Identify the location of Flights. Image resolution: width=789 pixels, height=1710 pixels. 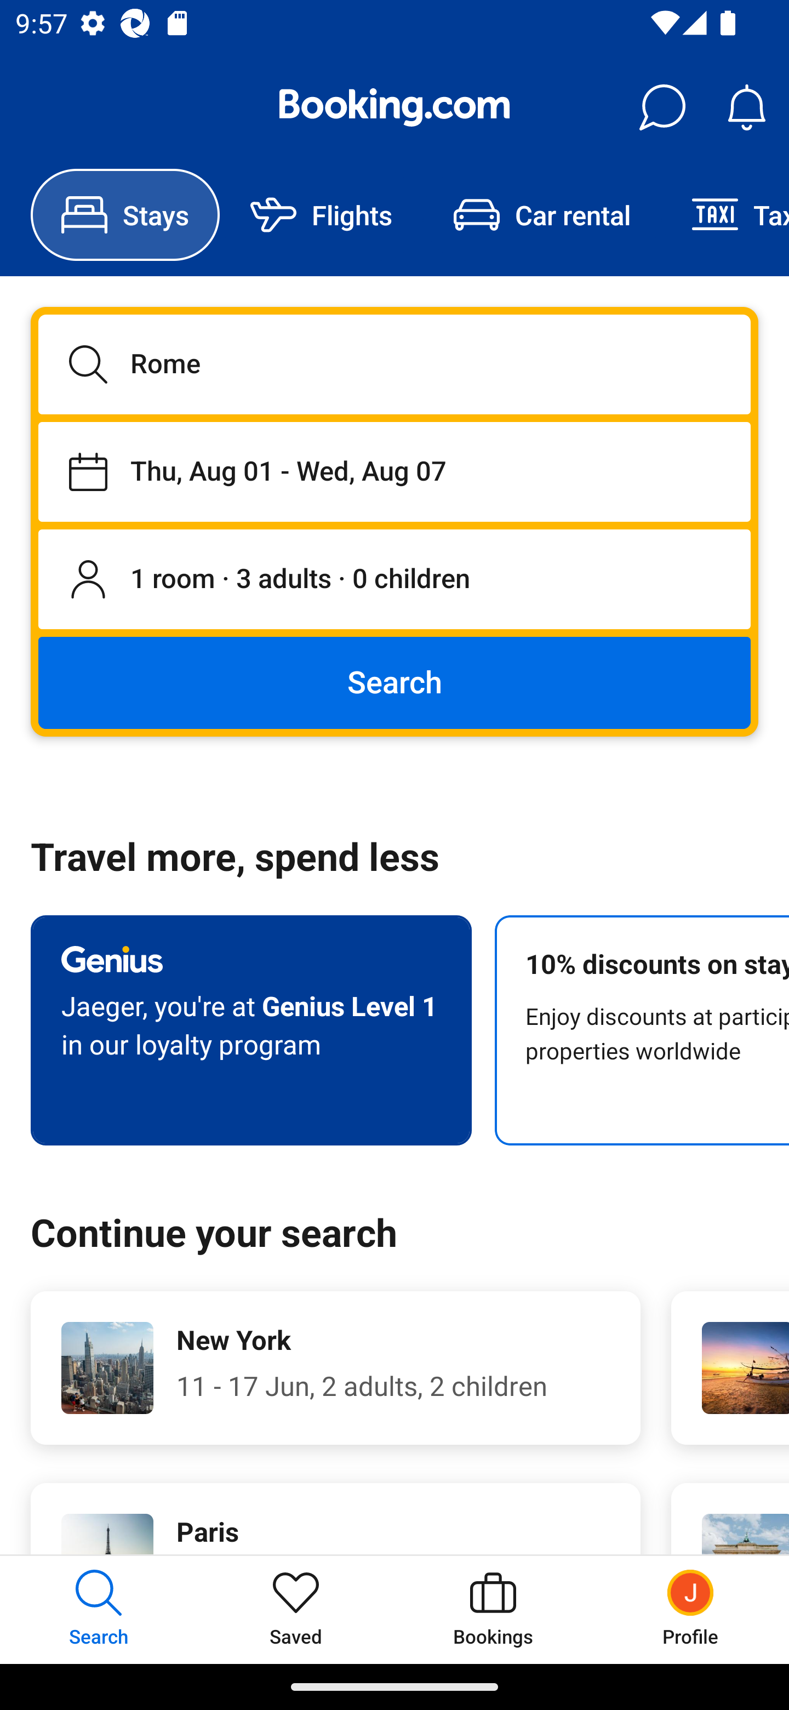
(321, 215).